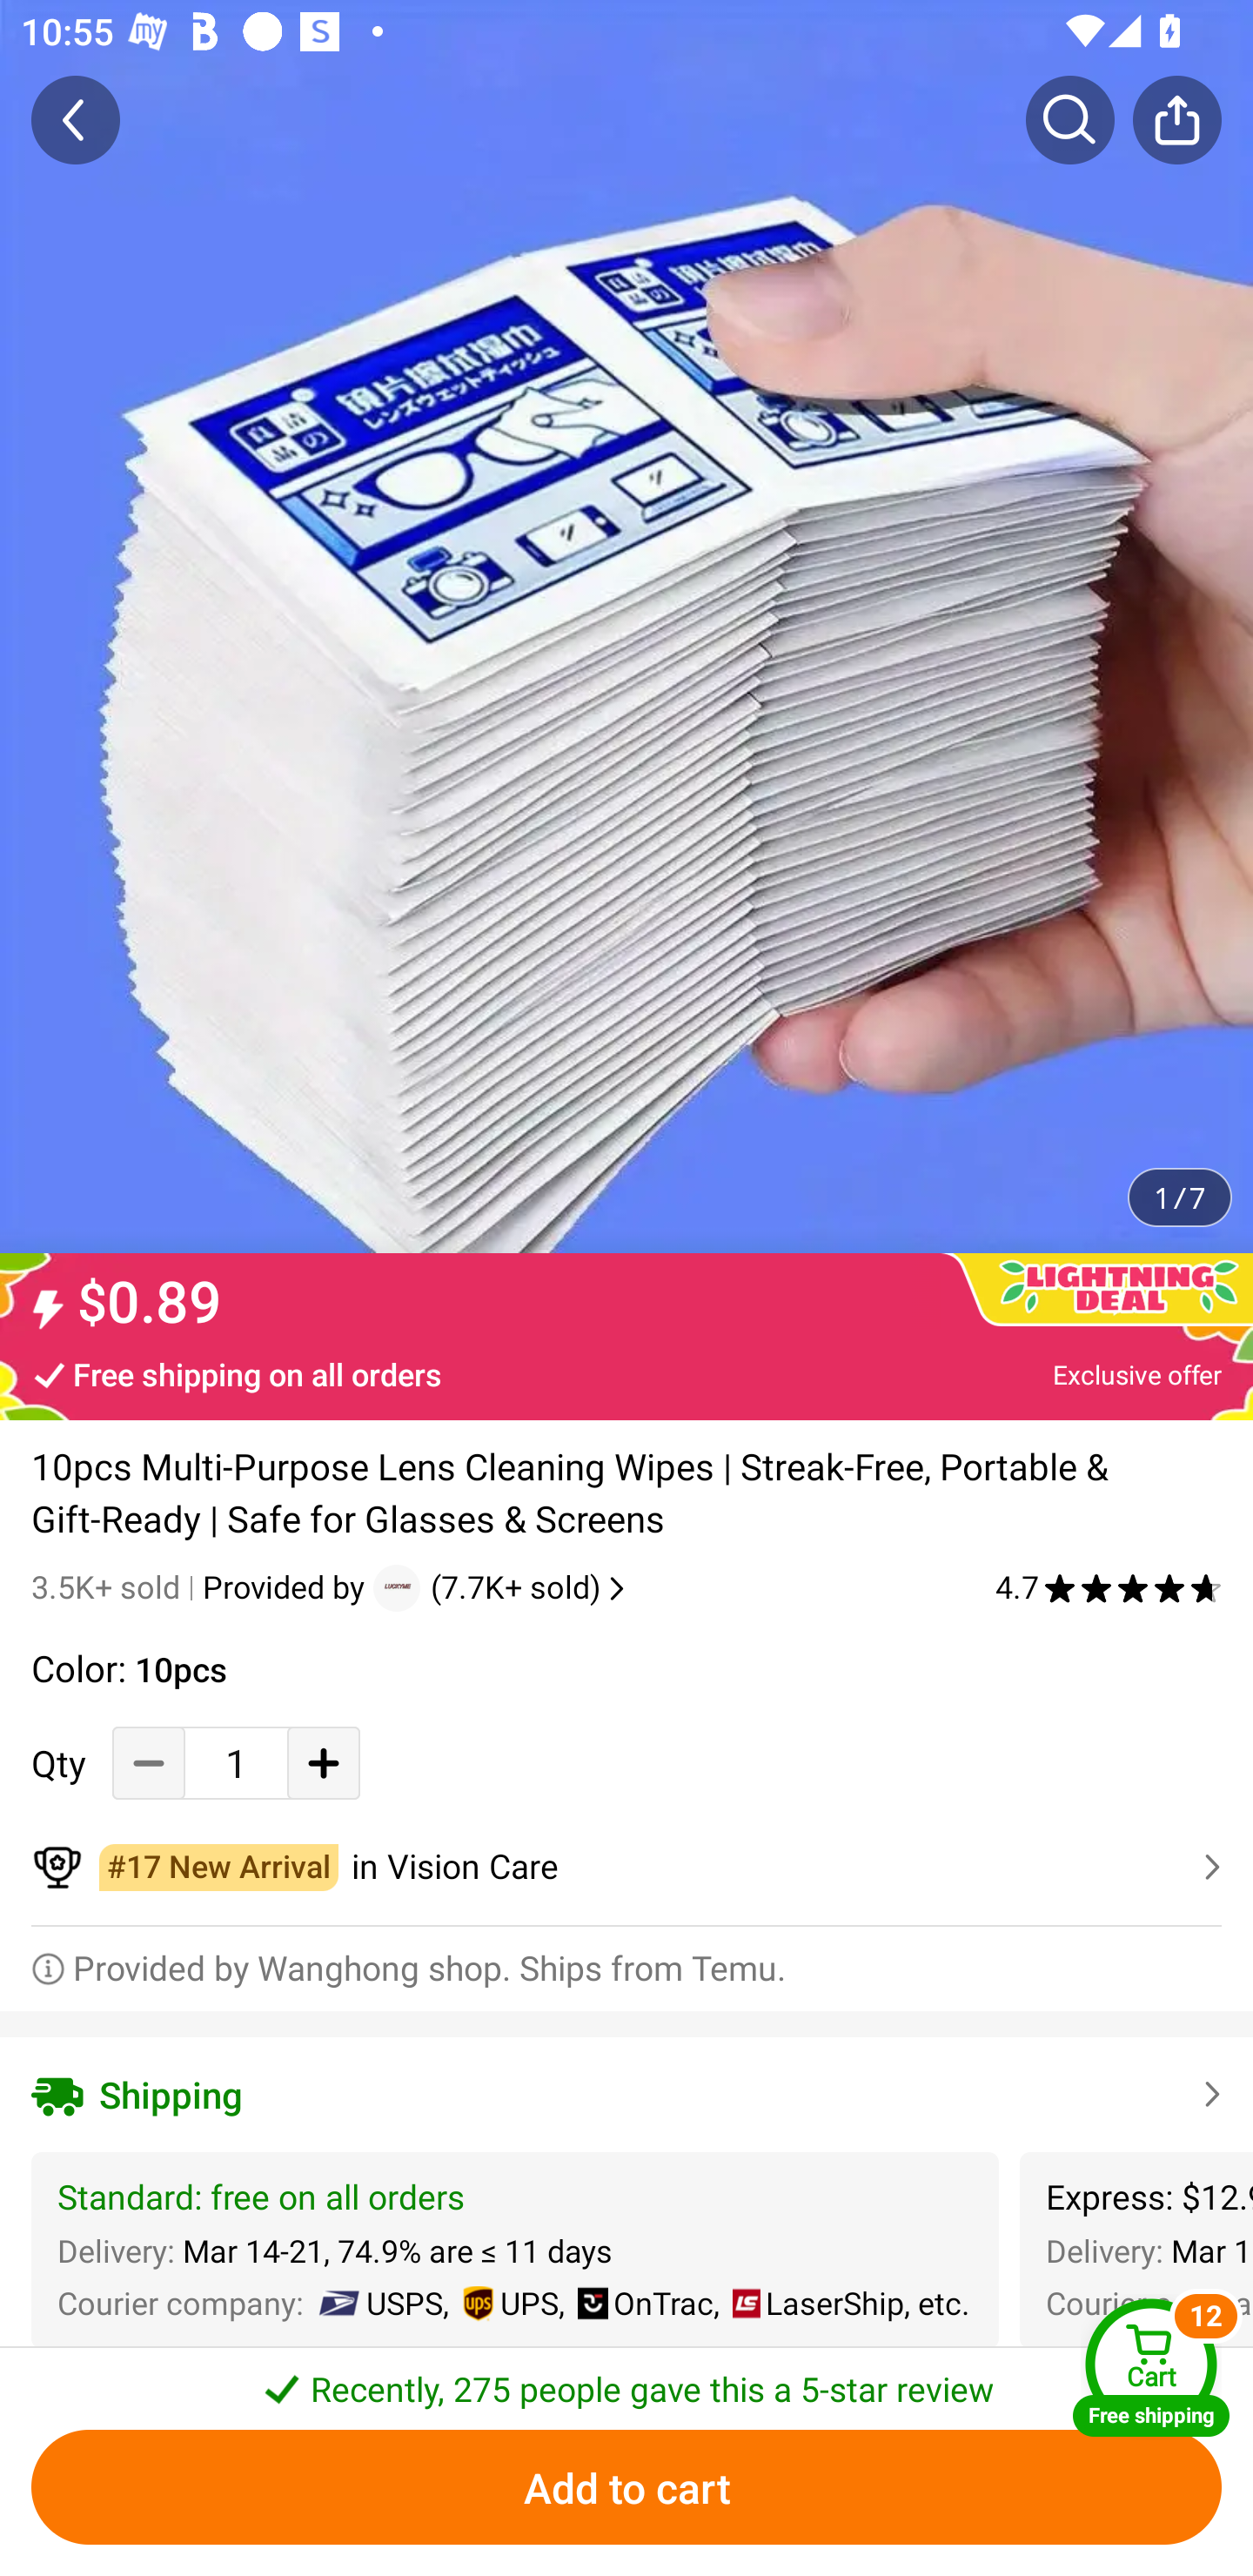 This screenshot has height=2576, width=1253. I want to click on Cart Free shipping Cart, so click(1151, 2367).